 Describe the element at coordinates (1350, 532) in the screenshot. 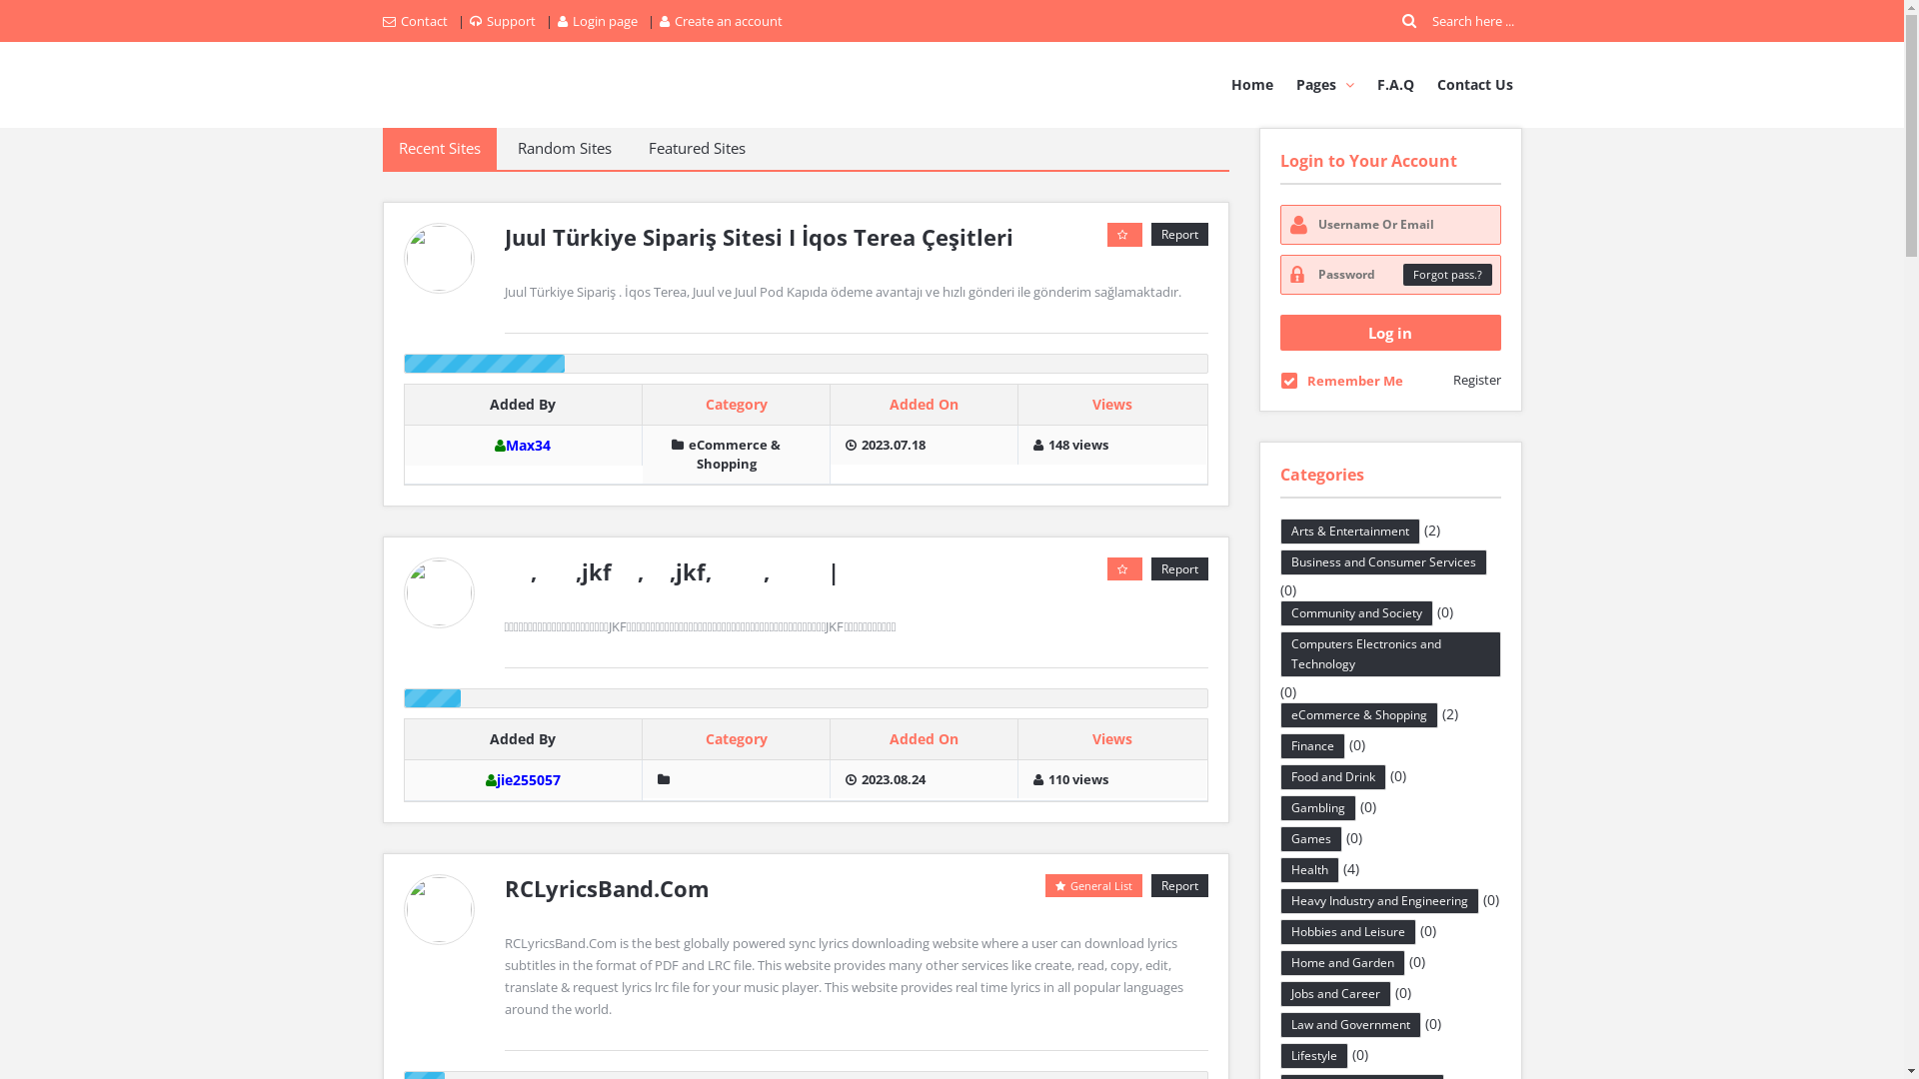

I see `Arts & Entertainment` at that location.